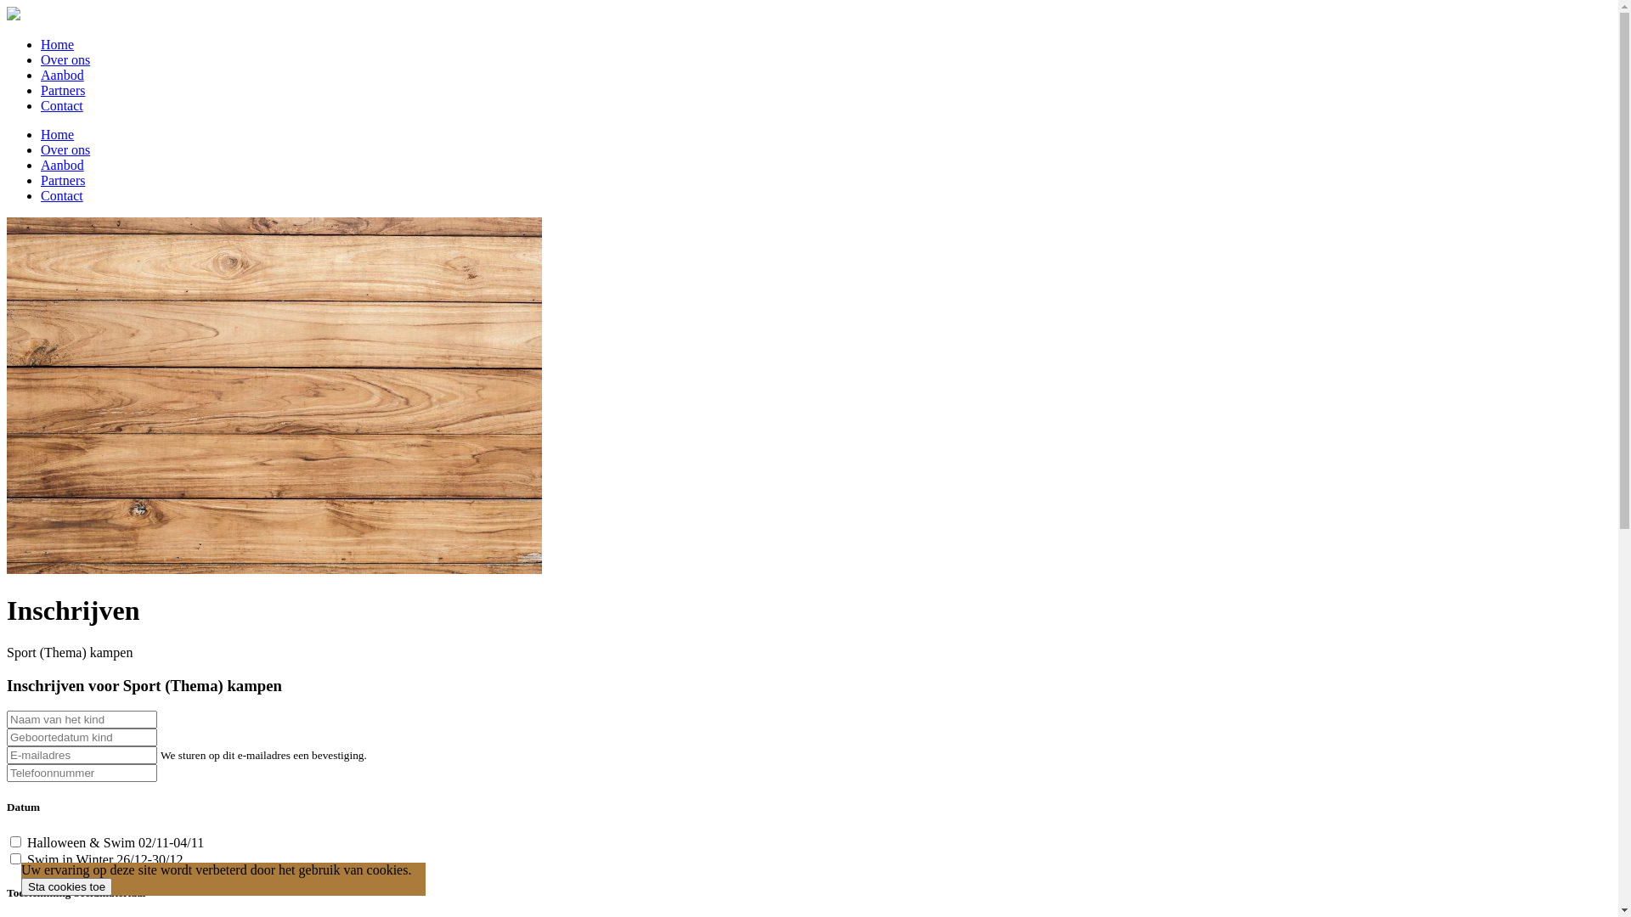  Describe the element at coordinates (63, 180) in the screenshot. I see `Partners` at that location.